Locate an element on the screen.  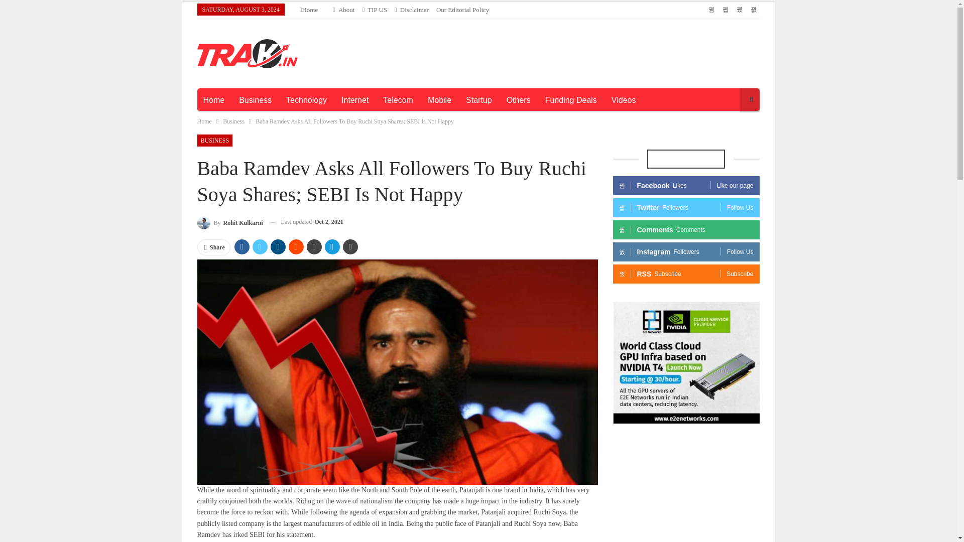
About is located at coordinates (343, 10).